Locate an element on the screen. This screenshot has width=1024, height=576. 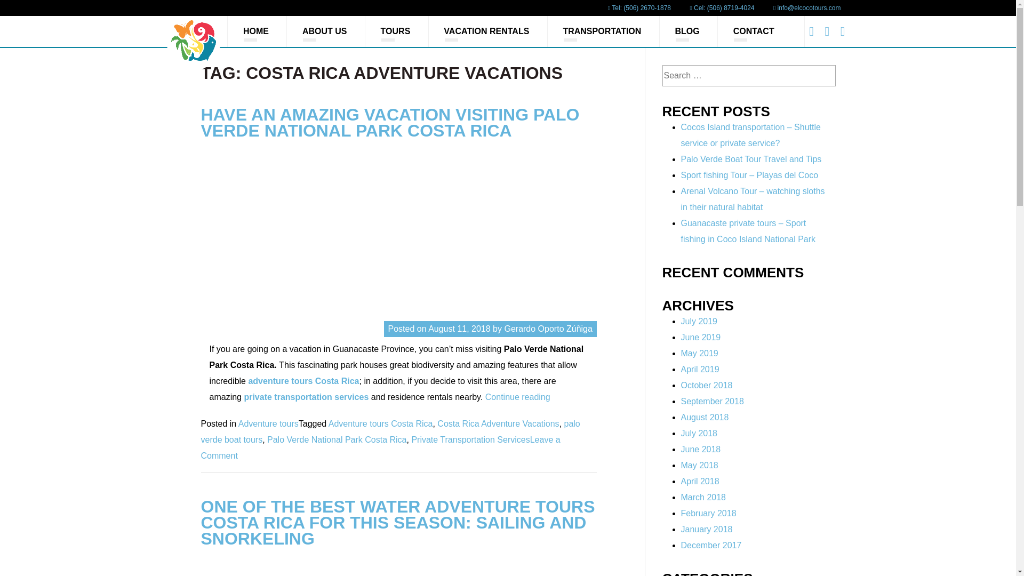
HOME is located at coordinates (256, 31).